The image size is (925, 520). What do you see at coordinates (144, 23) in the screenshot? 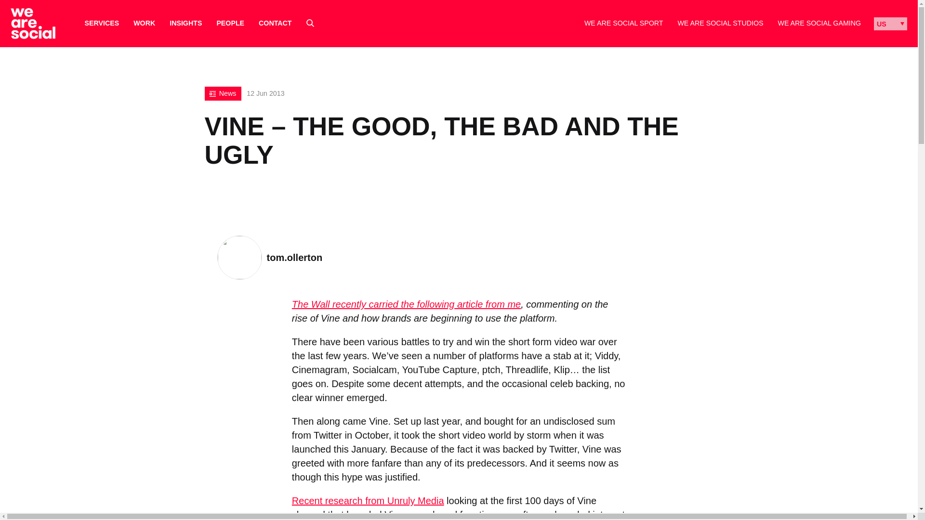
I see `WORK` at bounding box center [144, 23].